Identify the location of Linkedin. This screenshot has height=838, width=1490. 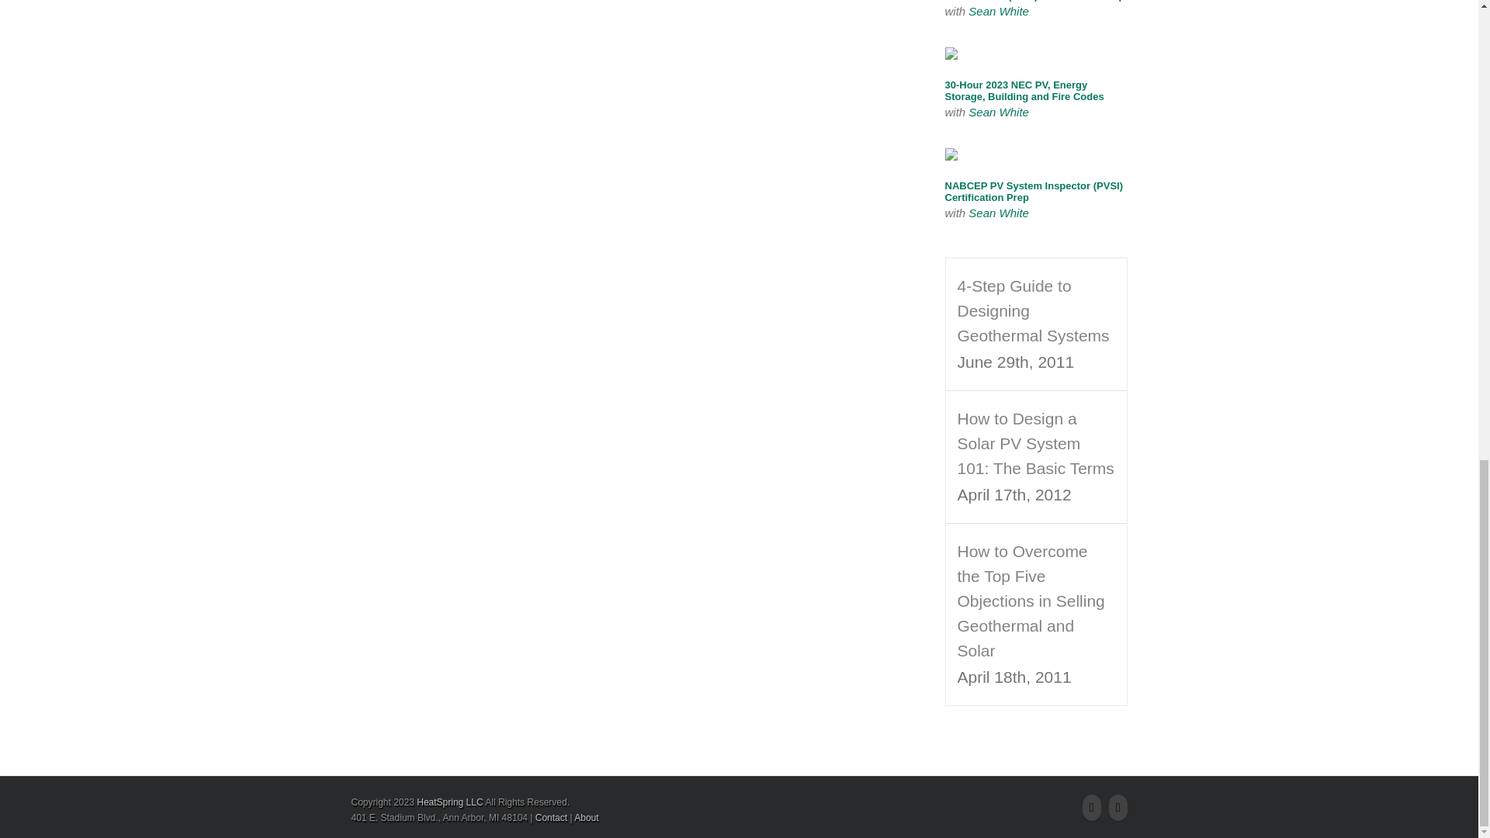
(1117, 807).